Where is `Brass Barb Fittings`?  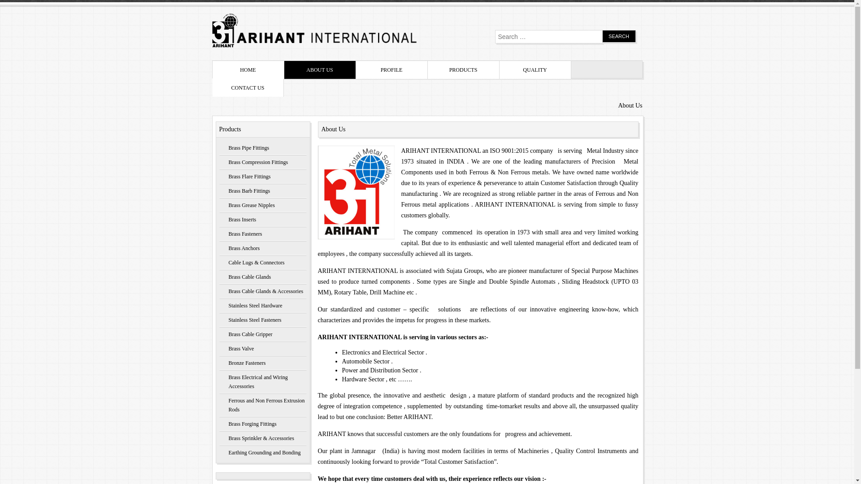
Brass Barb Fittings is located at coordinates (262, 191).